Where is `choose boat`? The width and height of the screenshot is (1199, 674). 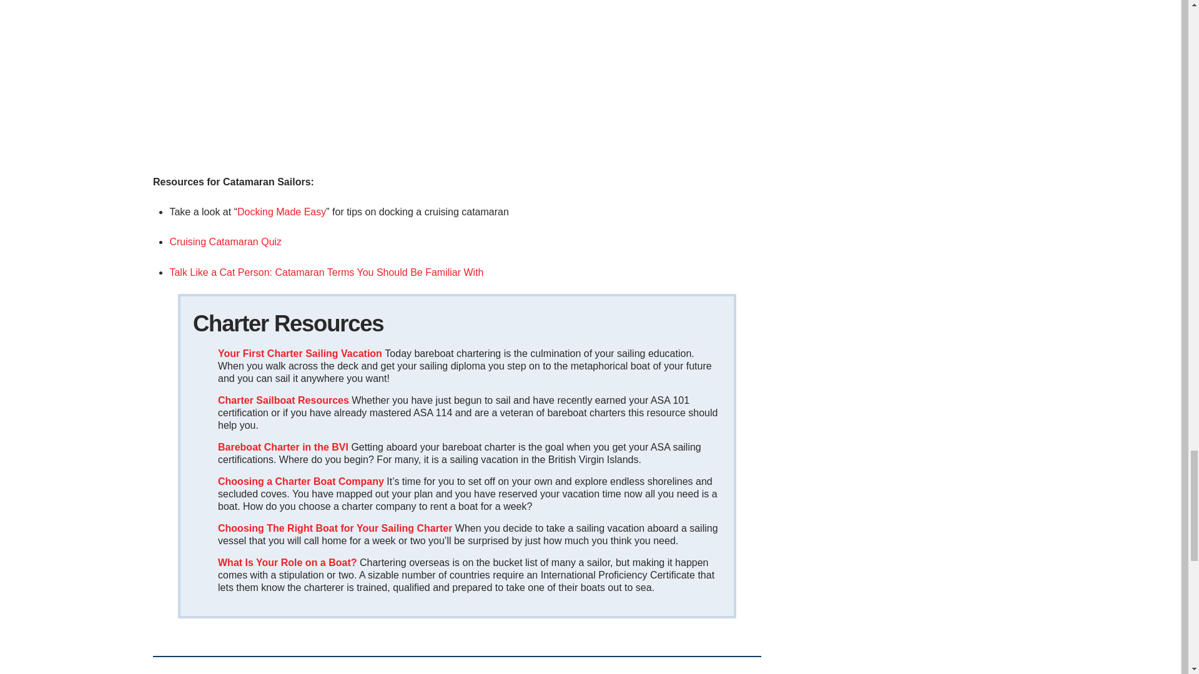 choose boat is located at coordinates (335, 528).